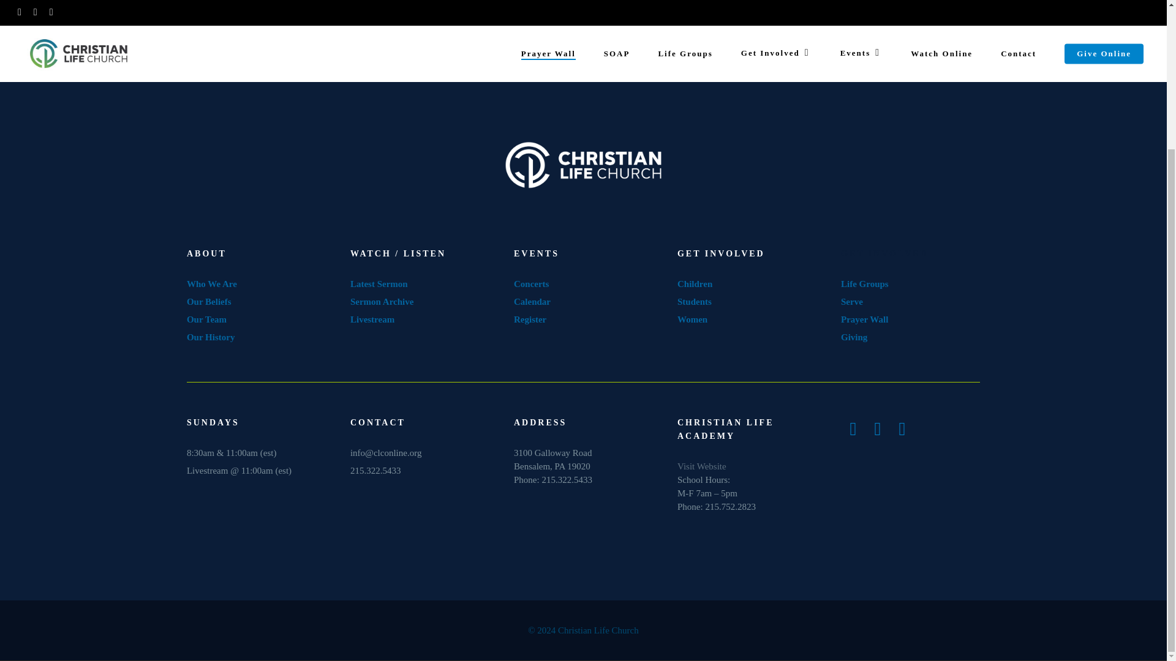  I want to click on Students , so click(695, 301).